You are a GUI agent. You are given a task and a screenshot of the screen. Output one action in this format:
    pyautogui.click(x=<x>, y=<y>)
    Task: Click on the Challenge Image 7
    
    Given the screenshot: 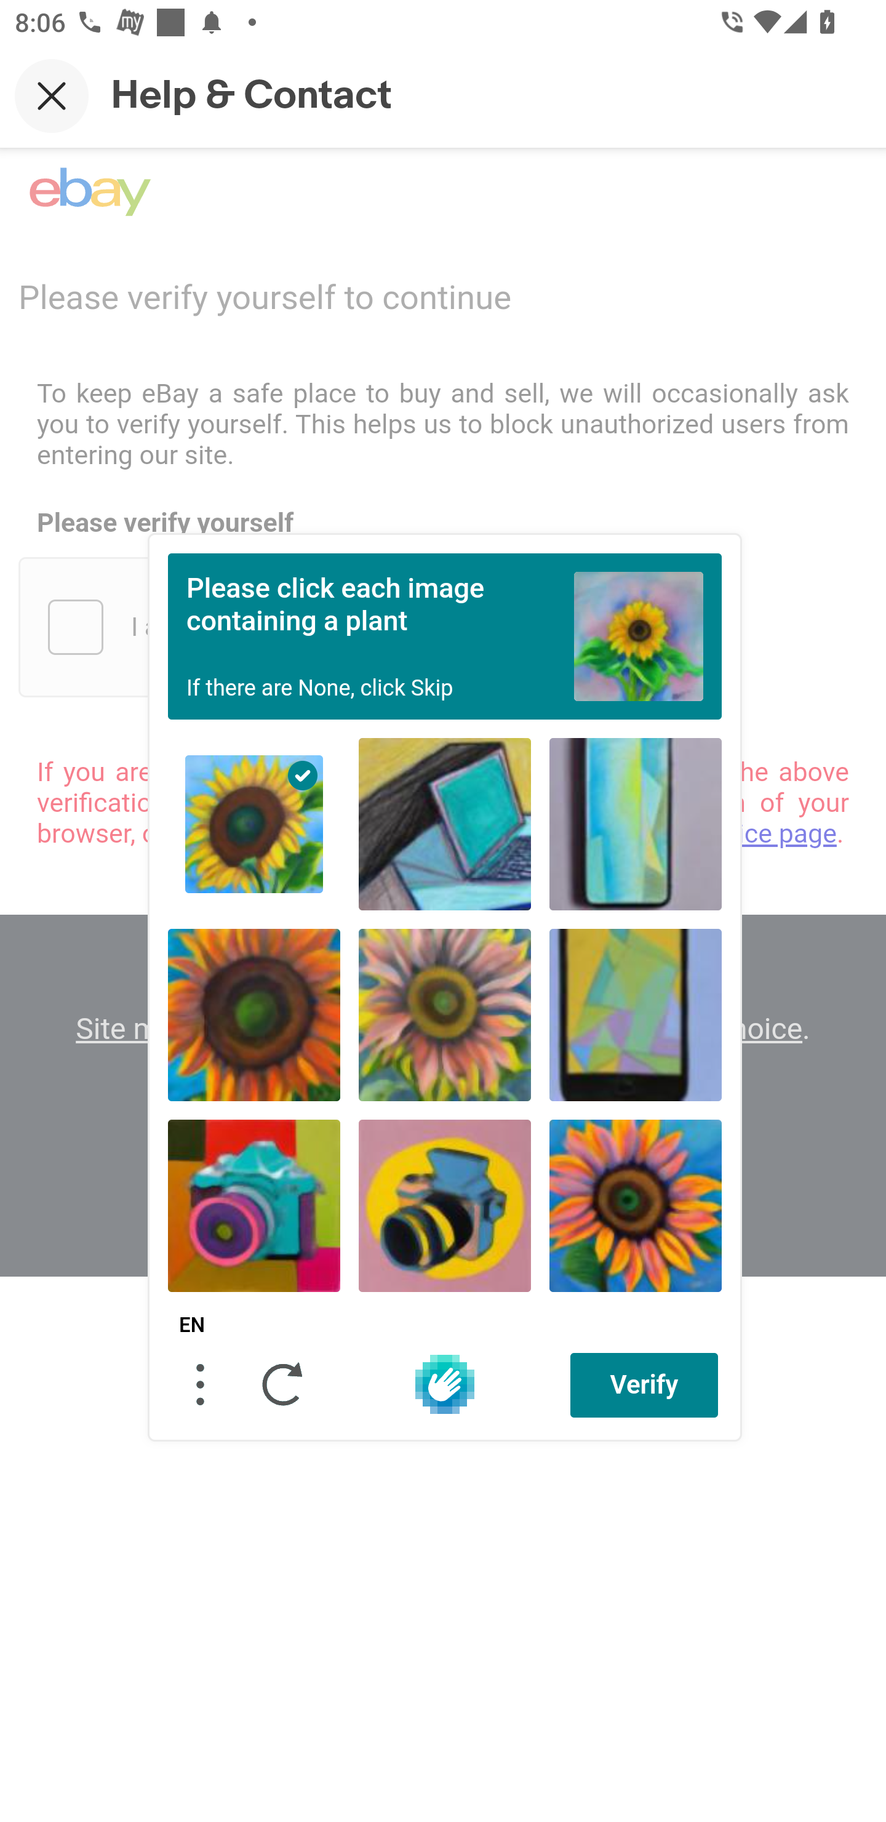 What is the action you would take?
    pyautogui.click(x=255, y=1205)
    